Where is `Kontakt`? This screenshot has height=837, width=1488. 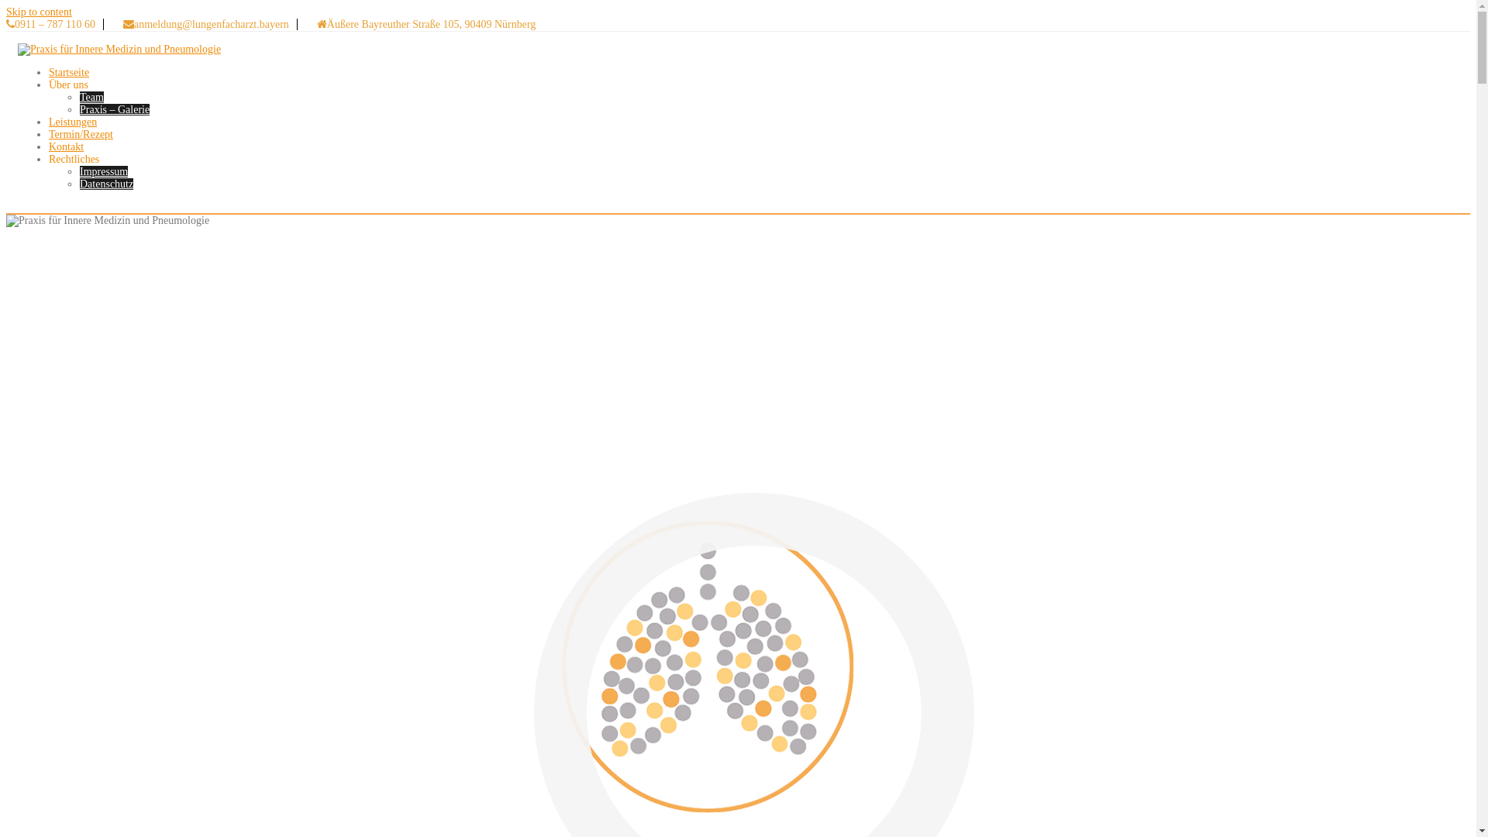
Kontakt is located at coordinates (67, 147).